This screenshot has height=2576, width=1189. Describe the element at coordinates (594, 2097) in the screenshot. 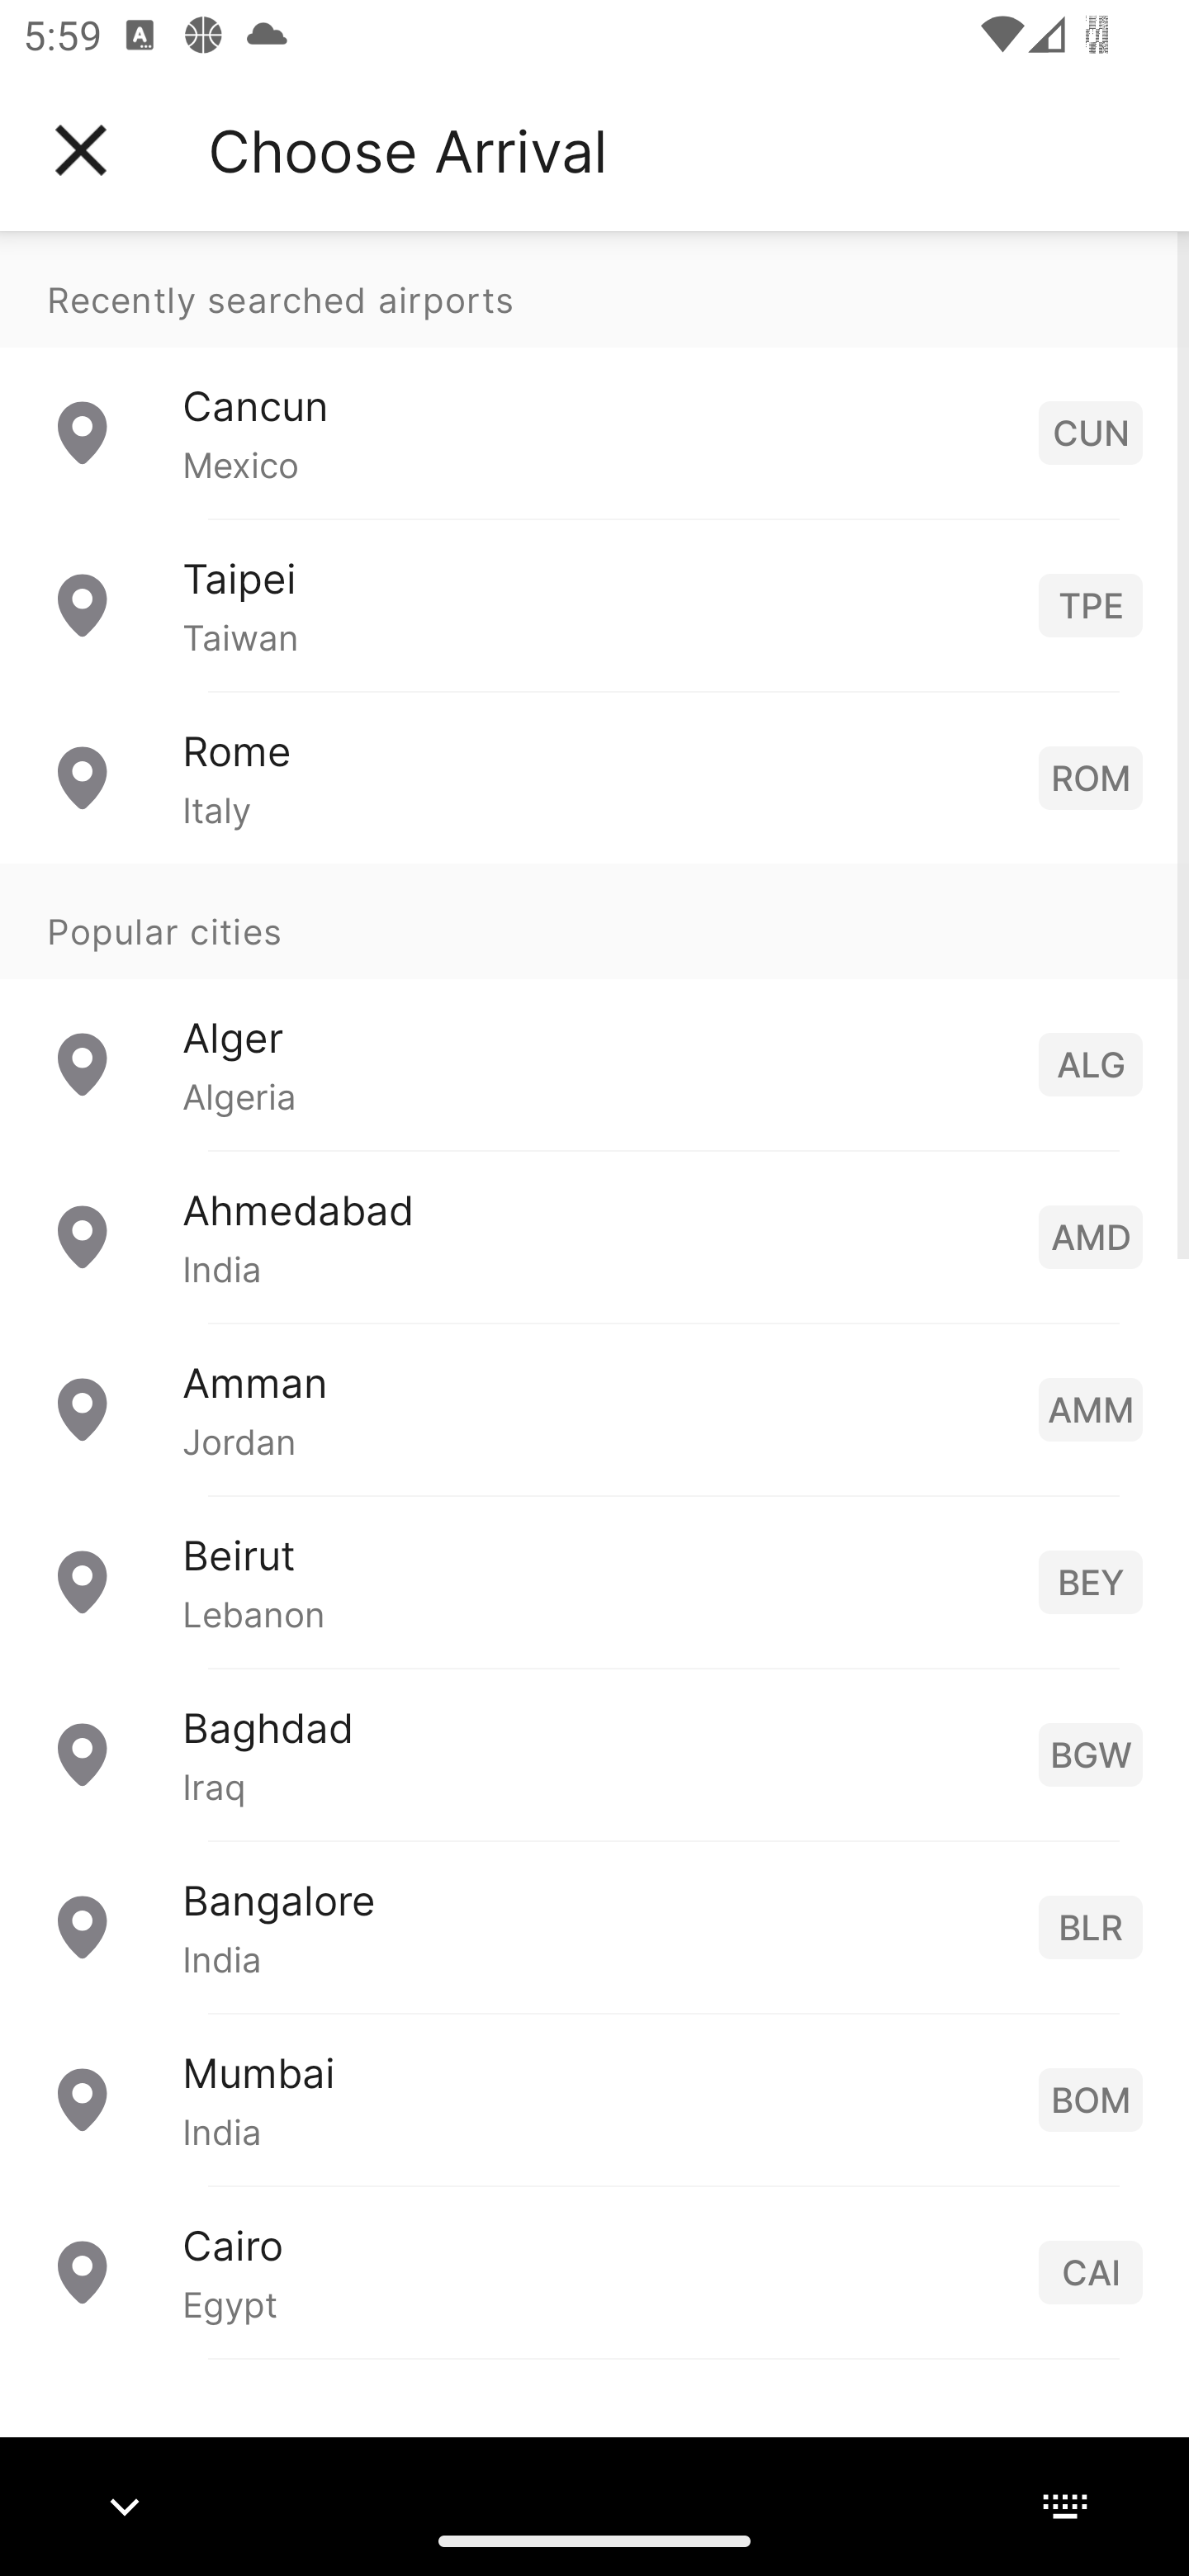

I see `Mumbai India BOM` at that location.